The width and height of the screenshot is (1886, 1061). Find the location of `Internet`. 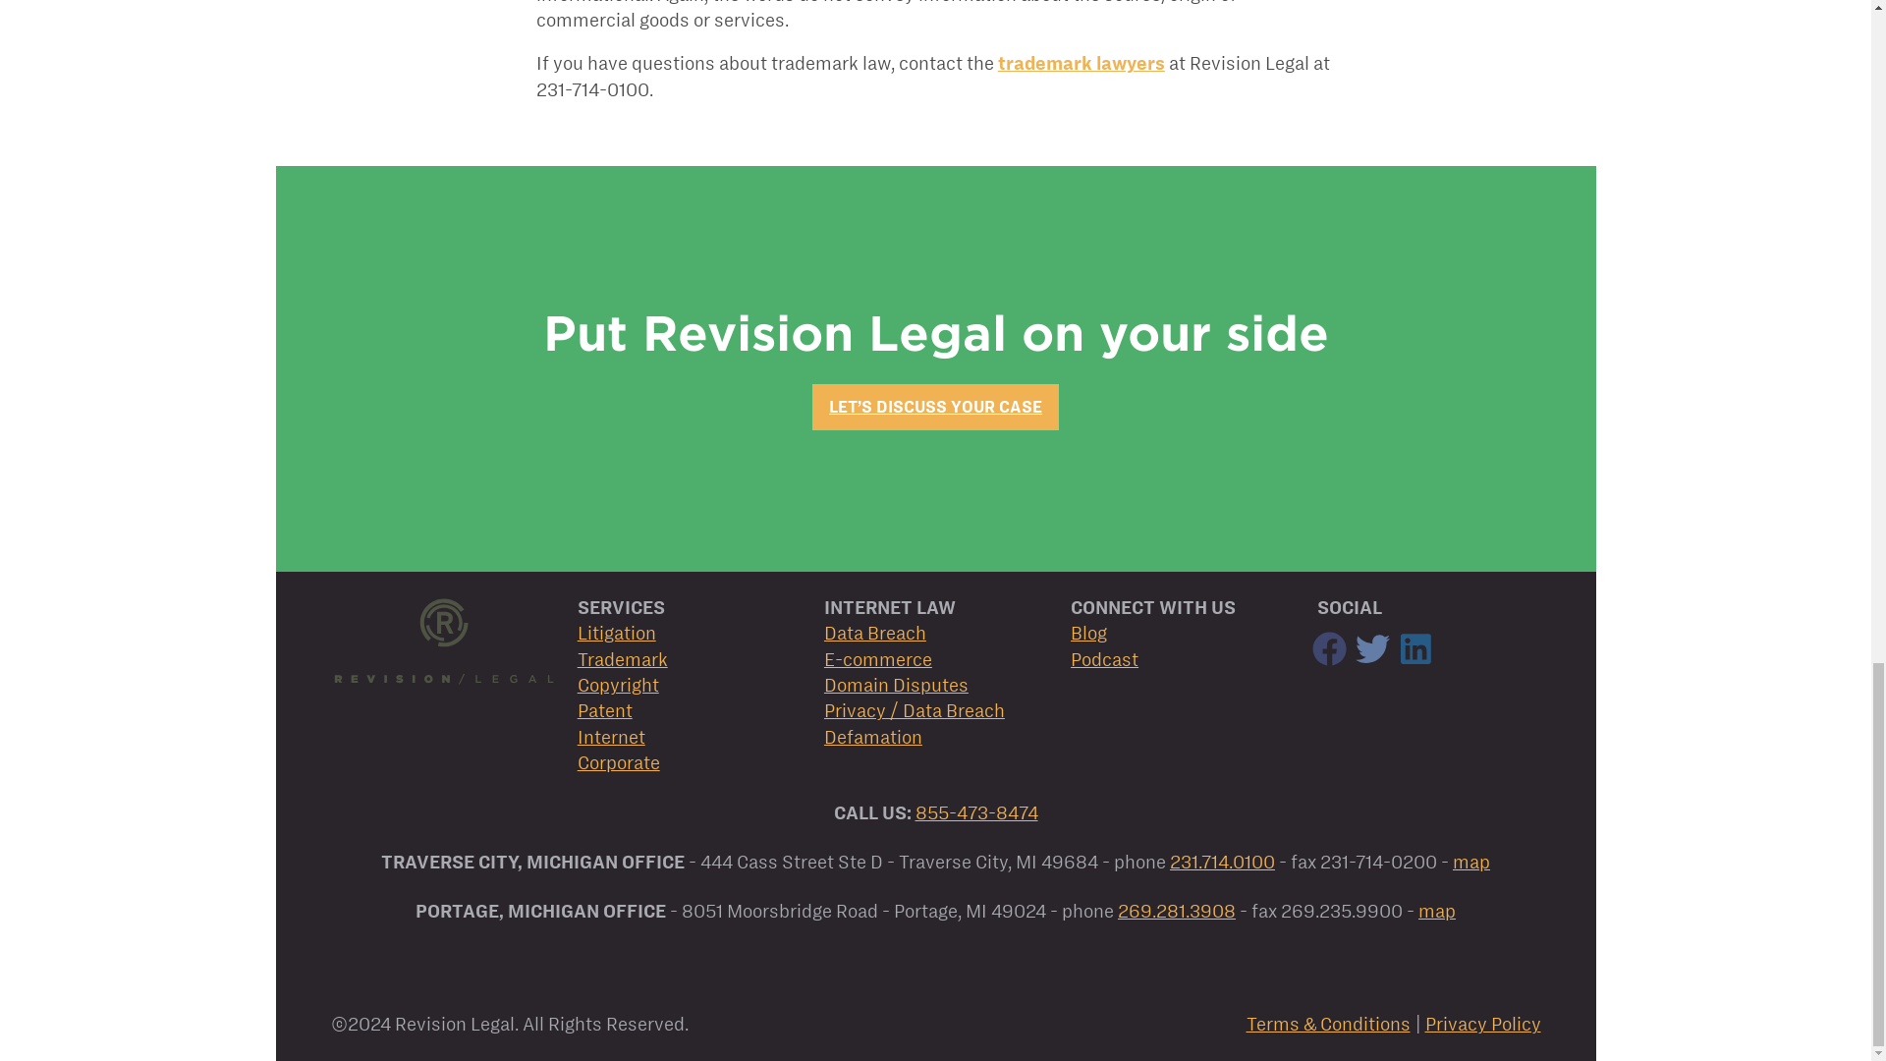

Internet is located at coordinates (611, 737).